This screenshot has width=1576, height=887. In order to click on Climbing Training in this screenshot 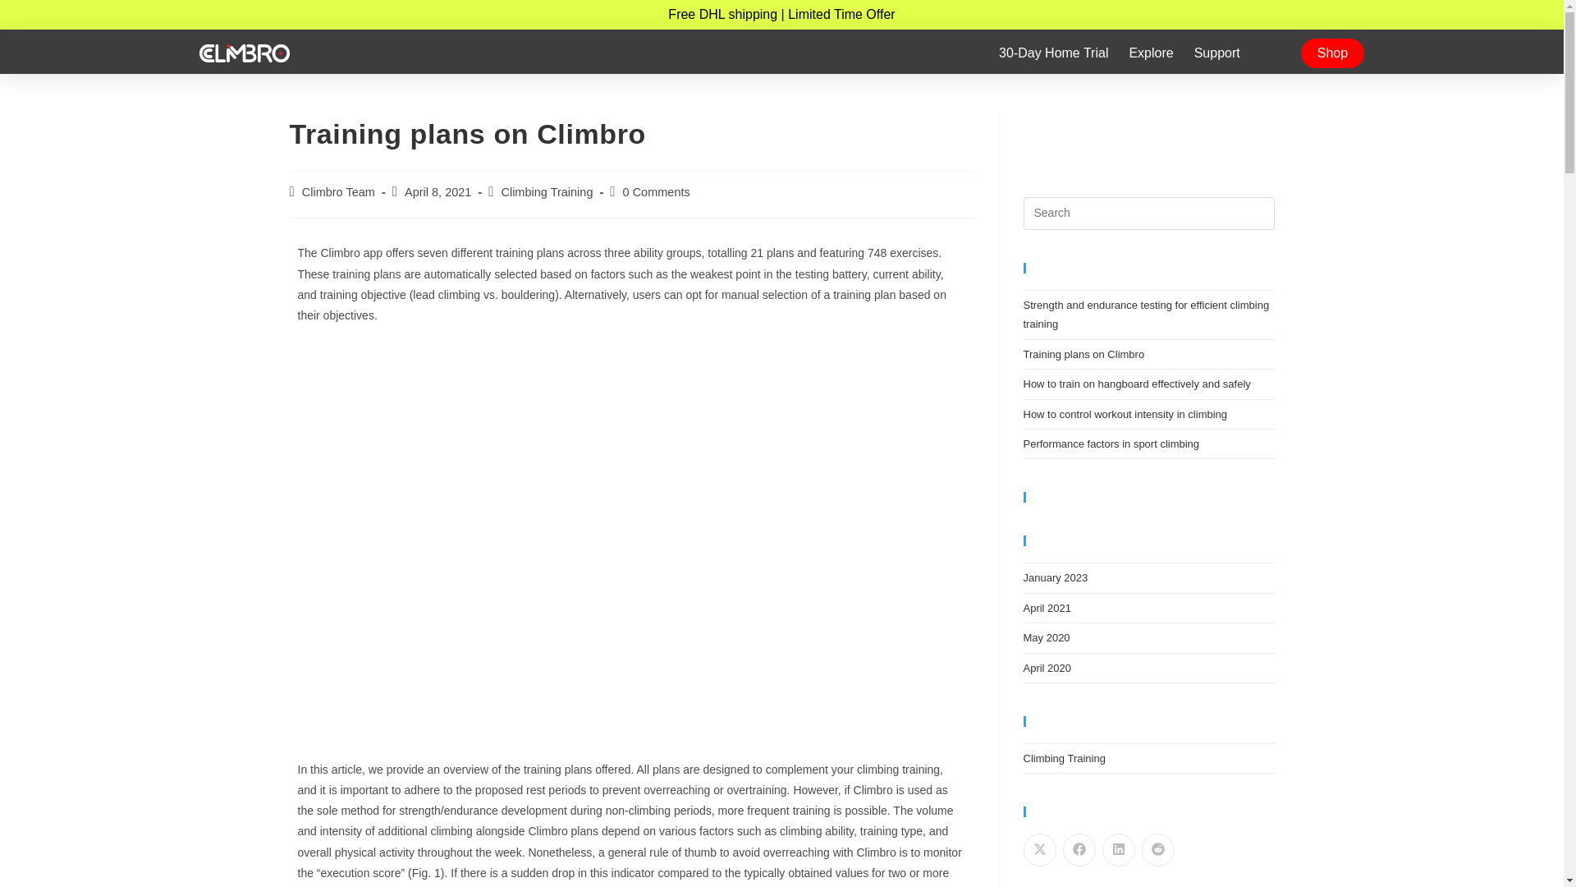, I will do `click(547, 191)`.